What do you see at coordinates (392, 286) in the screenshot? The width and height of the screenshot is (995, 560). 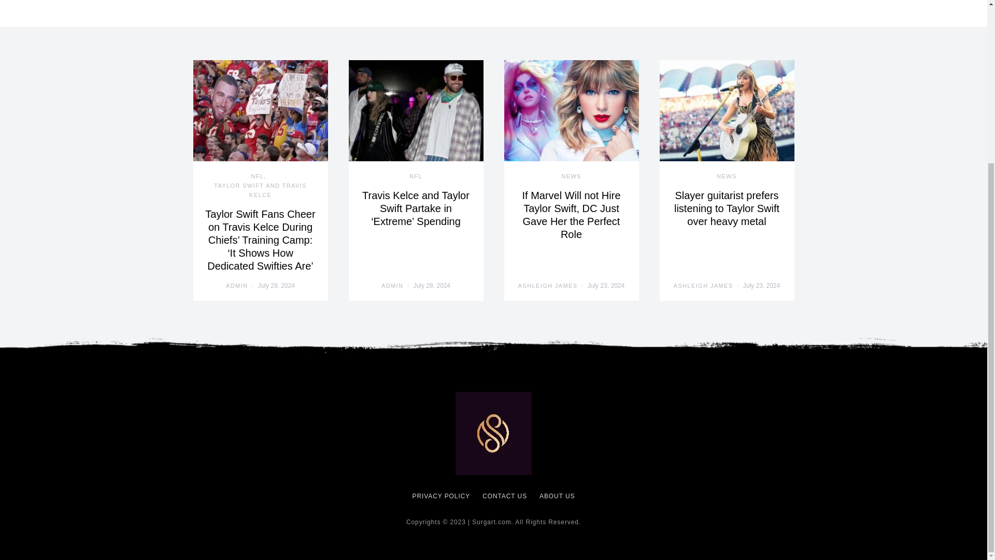 I see `View all posts by admin` at bounding box center [392, 286].